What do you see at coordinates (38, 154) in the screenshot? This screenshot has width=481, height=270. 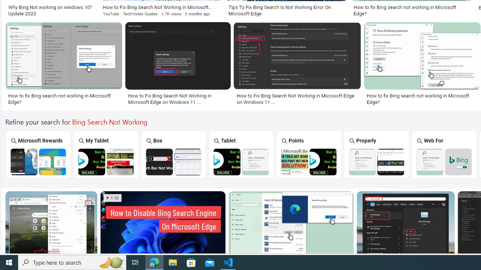 I see `Microsoft Rewards Bing Search Not Working Microsoft Rewards` at bounding box center [38, 154].